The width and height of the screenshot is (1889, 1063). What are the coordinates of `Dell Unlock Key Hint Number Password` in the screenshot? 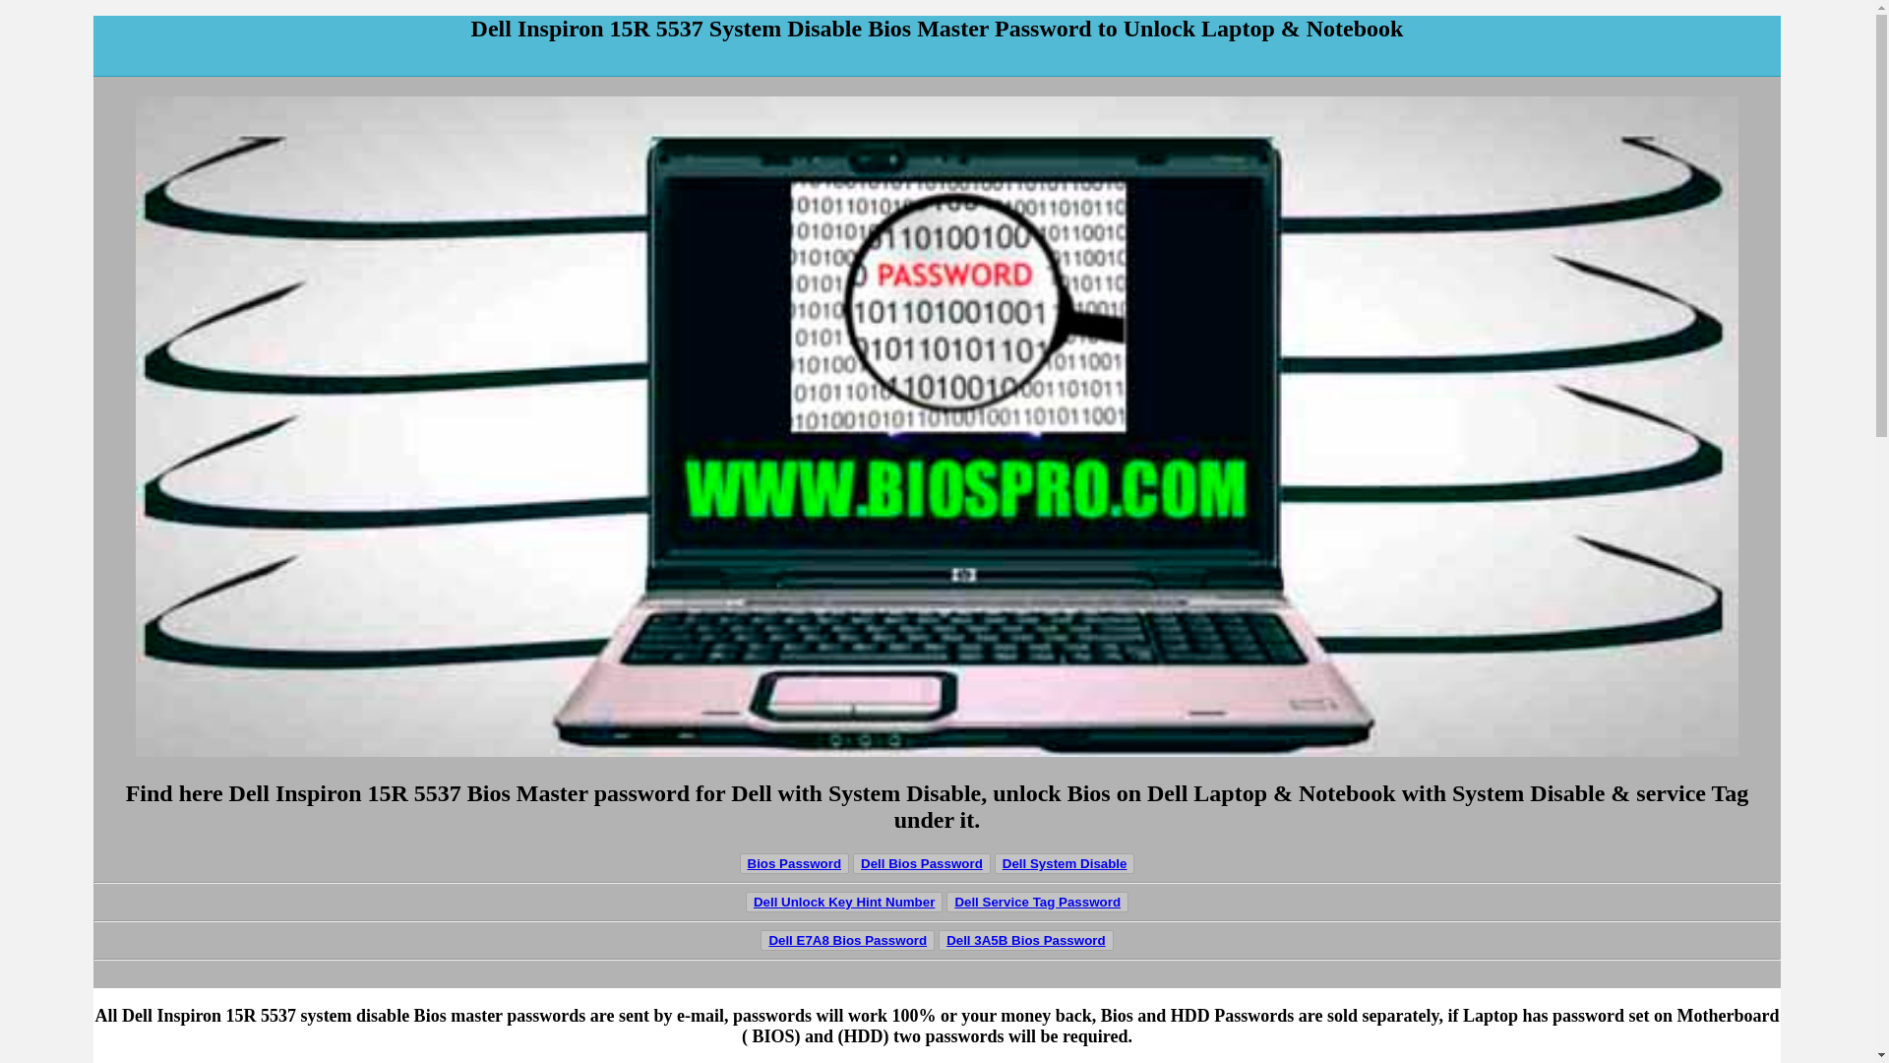 It's located at (844, 902).